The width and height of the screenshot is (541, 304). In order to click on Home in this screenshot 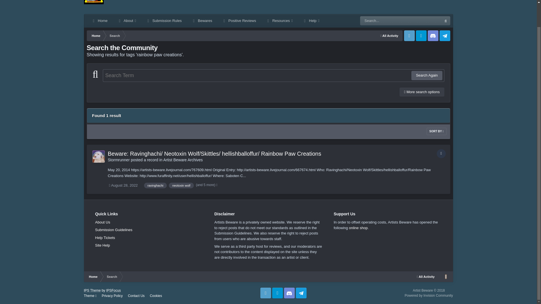, I will do `click(96, 35)`.